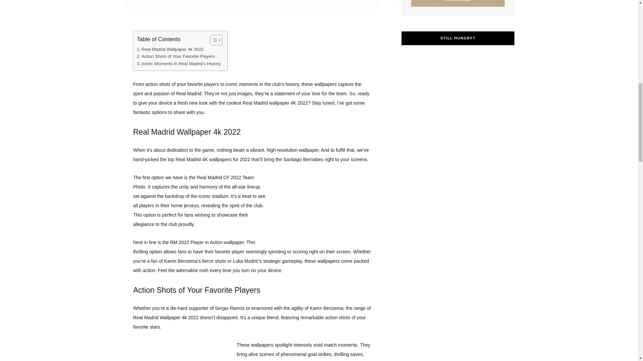 The width and height of the screenshot is (643, 361). What do you see at coordinates (170, 49) in the screenshot?
I see `Real Madrid Wallpaper 4k 2022` at bounding box center [170, 49].